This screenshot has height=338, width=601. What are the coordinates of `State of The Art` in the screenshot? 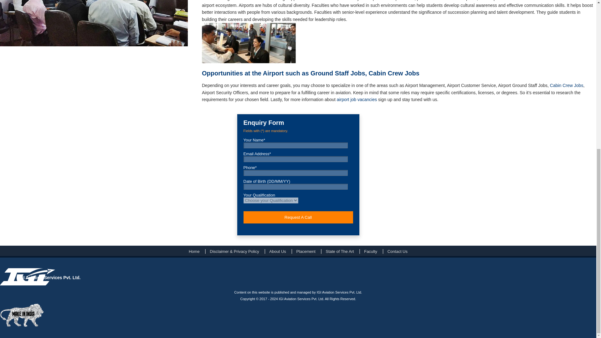 It's located at (339, 251).